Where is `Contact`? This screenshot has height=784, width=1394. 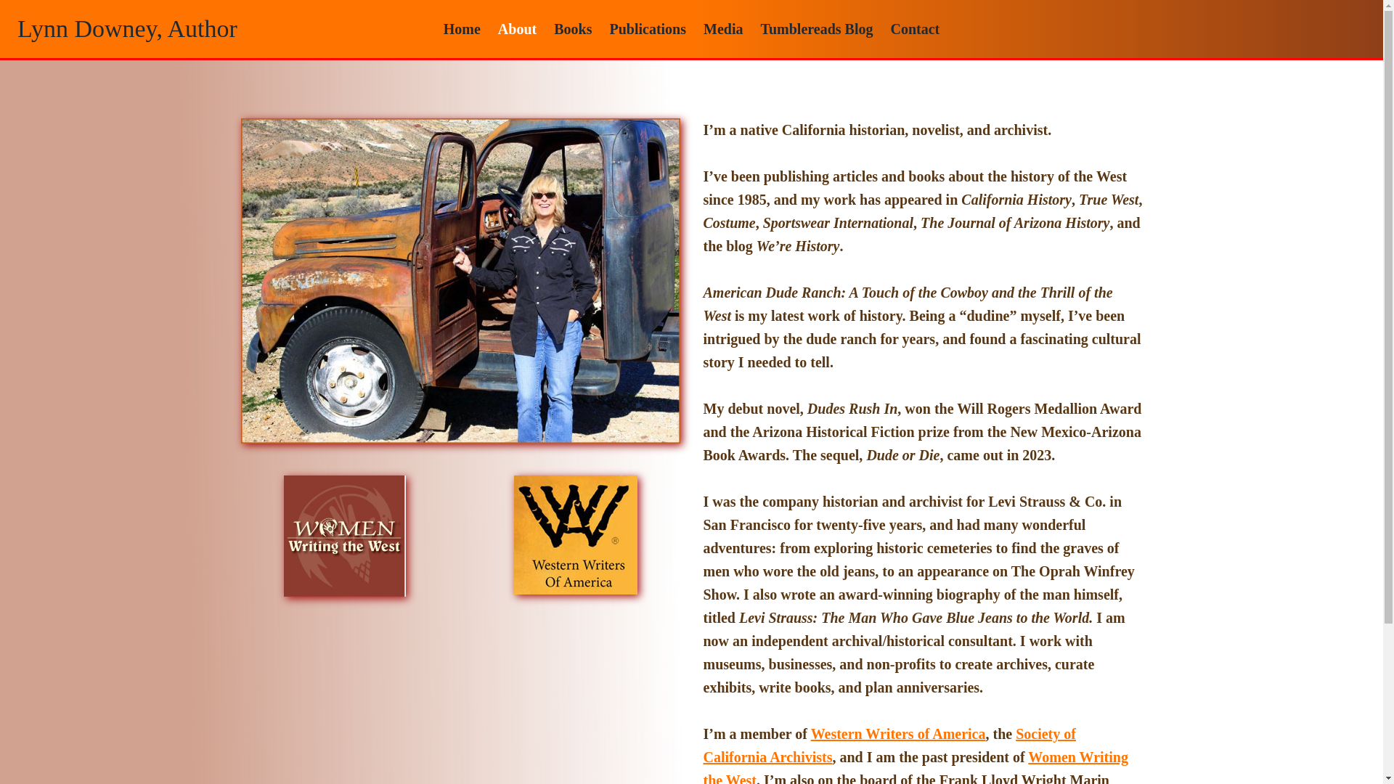 Contact is located at coordinates (914, 29).